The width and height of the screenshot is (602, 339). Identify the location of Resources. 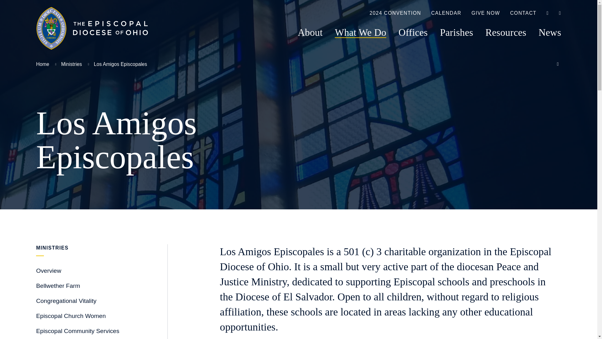
(505, 32).